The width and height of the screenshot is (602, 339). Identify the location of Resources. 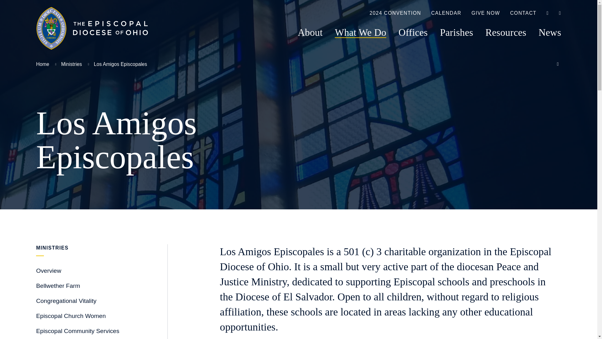
(505, 32).